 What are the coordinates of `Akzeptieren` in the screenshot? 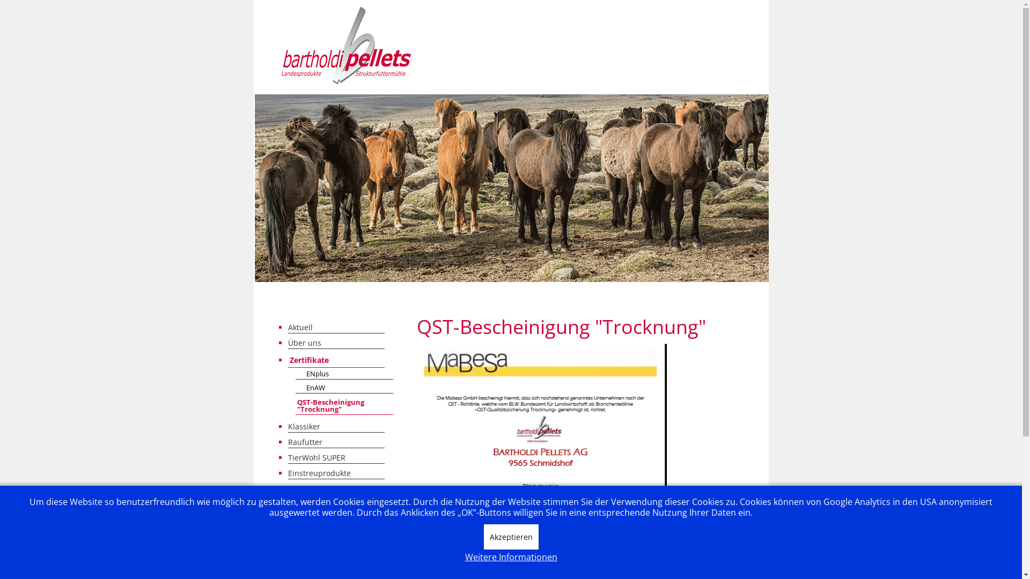 It's located at (511, 537).